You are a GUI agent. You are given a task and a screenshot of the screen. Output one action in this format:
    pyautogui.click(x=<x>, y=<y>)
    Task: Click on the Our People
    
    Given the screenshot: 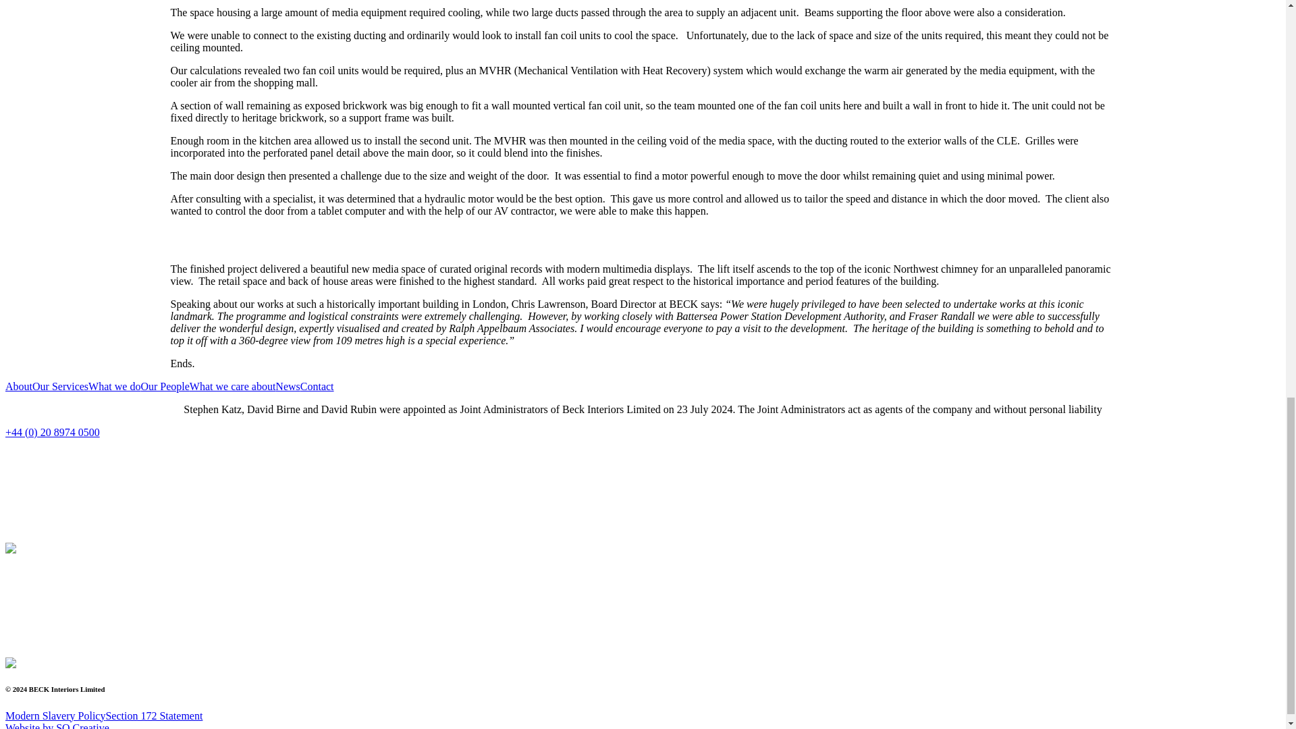 What is the action you would take?
    pyautogui.click(x=165, y=386)
    